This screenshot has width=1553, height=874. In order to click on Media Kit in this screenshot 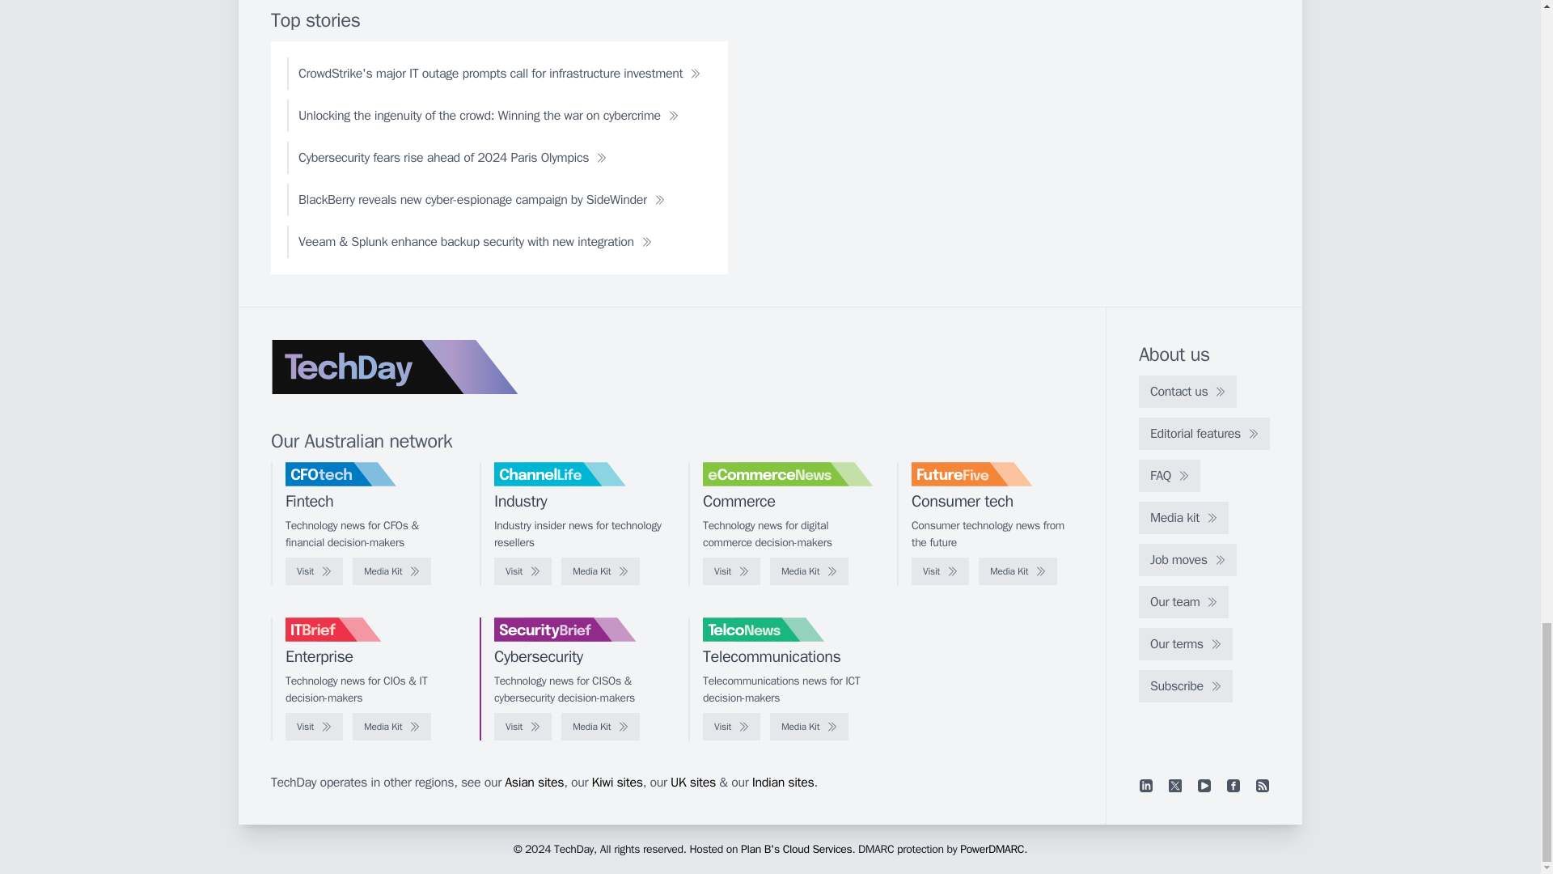, I will do `click(809, 571)`.